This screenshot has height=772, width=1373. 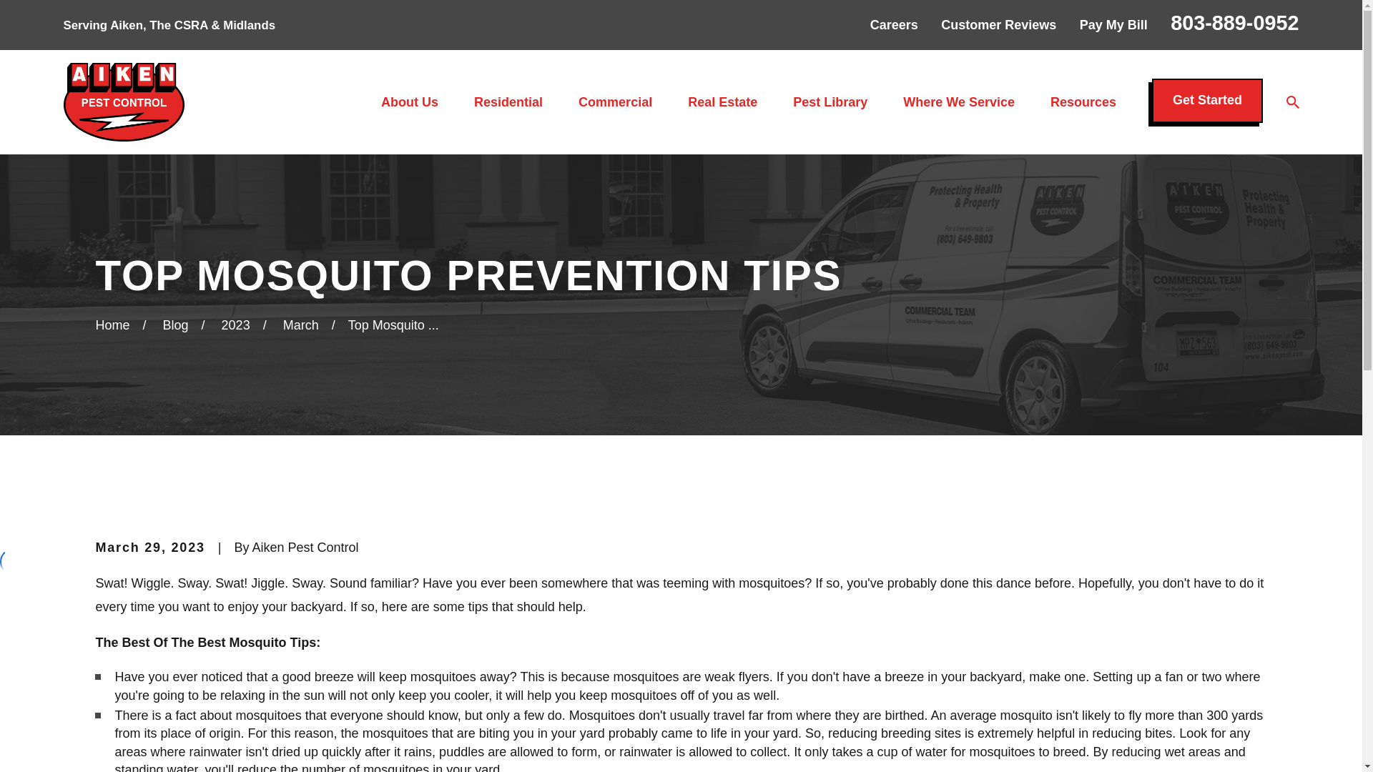 What do you see at coordinates (14, 561) in the screenshot?
I see `Google Review Widget` at bounding box center [14, 561].